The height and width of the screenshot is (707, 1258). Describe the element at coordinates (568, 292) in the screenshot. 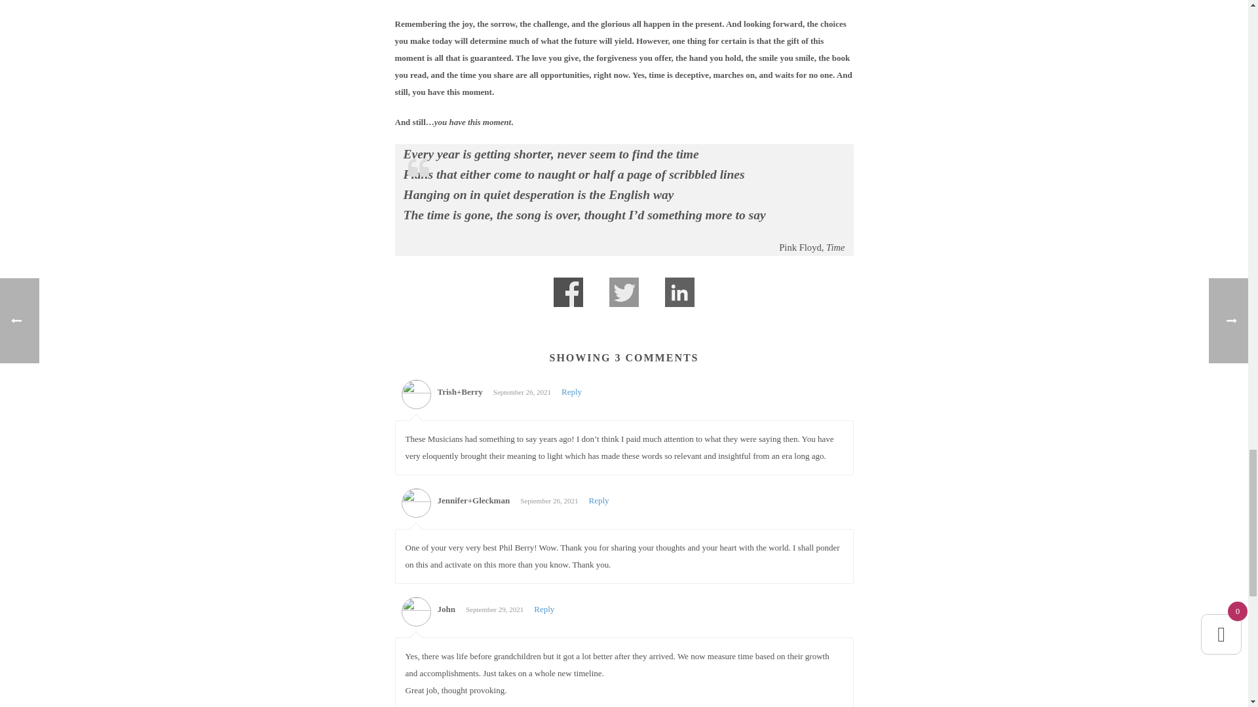

I see `Share on Facebook` at that location.